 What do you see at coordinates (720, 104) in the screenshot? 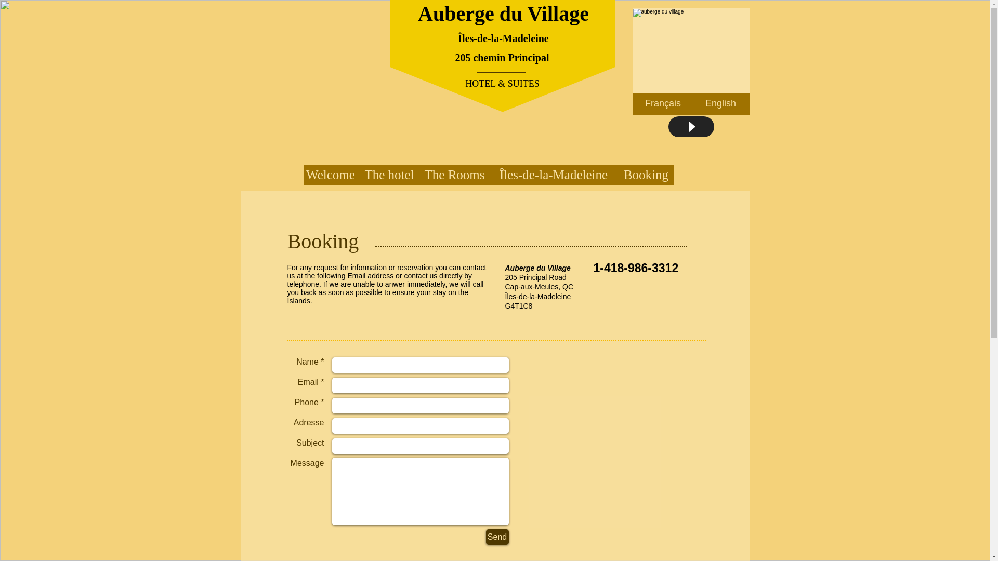
I see `English` at bounding box center [720, 104].